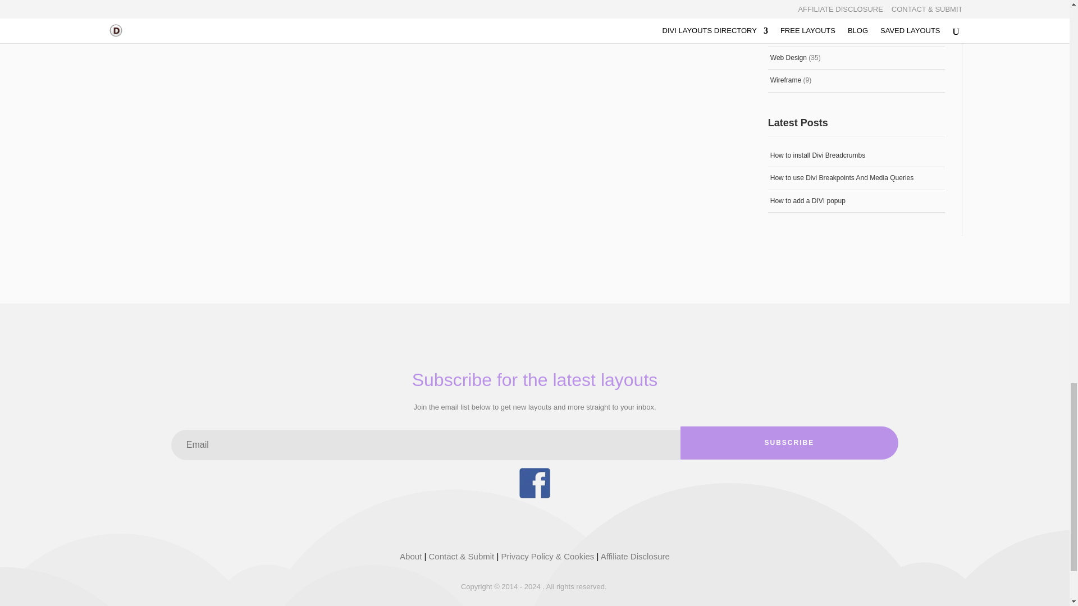 This screenshot has height=606, width=1078. I want to click on Divi Layouts Facebook group, so click(534, 495).